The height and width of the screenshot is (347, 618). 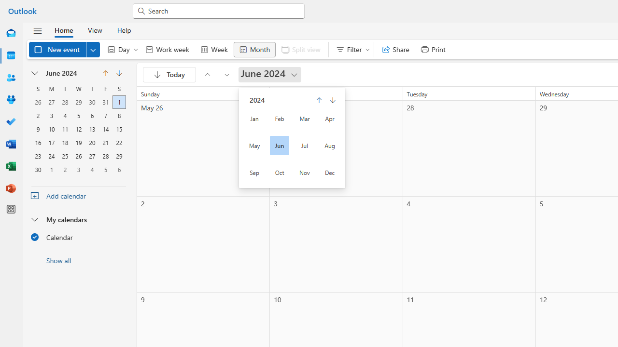 What do you see at coordinates (38, 155) in the screenshot?
I see `23, June, 2024` at bounding box center [38, 155].